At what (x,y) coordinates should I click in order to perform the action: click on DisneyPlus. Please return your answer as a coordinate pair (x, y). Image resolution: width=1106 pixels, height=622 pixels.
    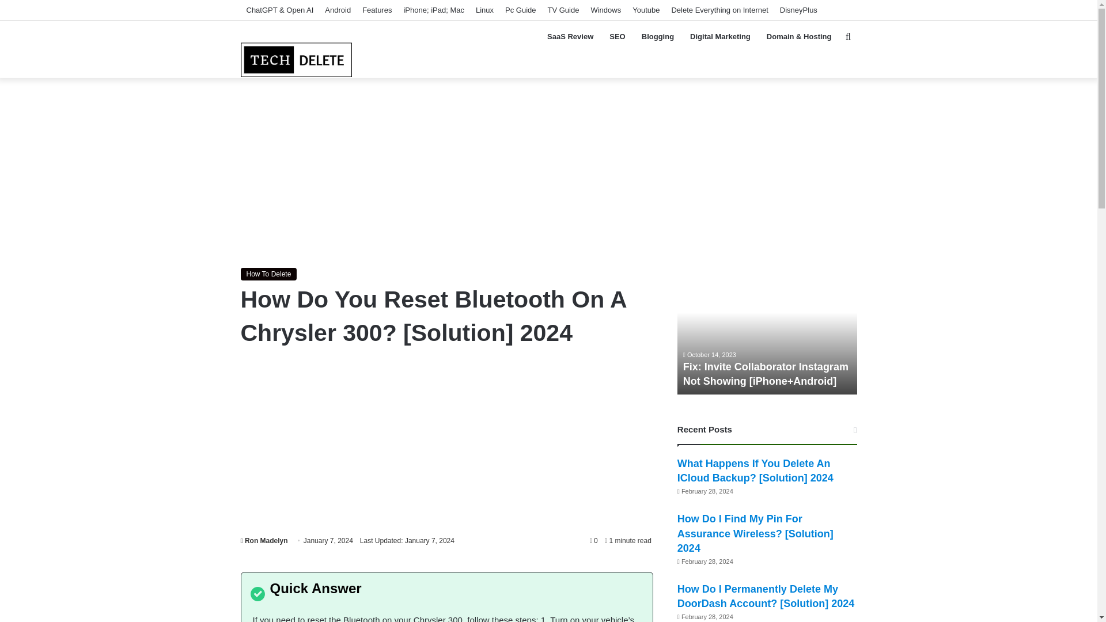
    Looking at the image, I should click on (798, 10).